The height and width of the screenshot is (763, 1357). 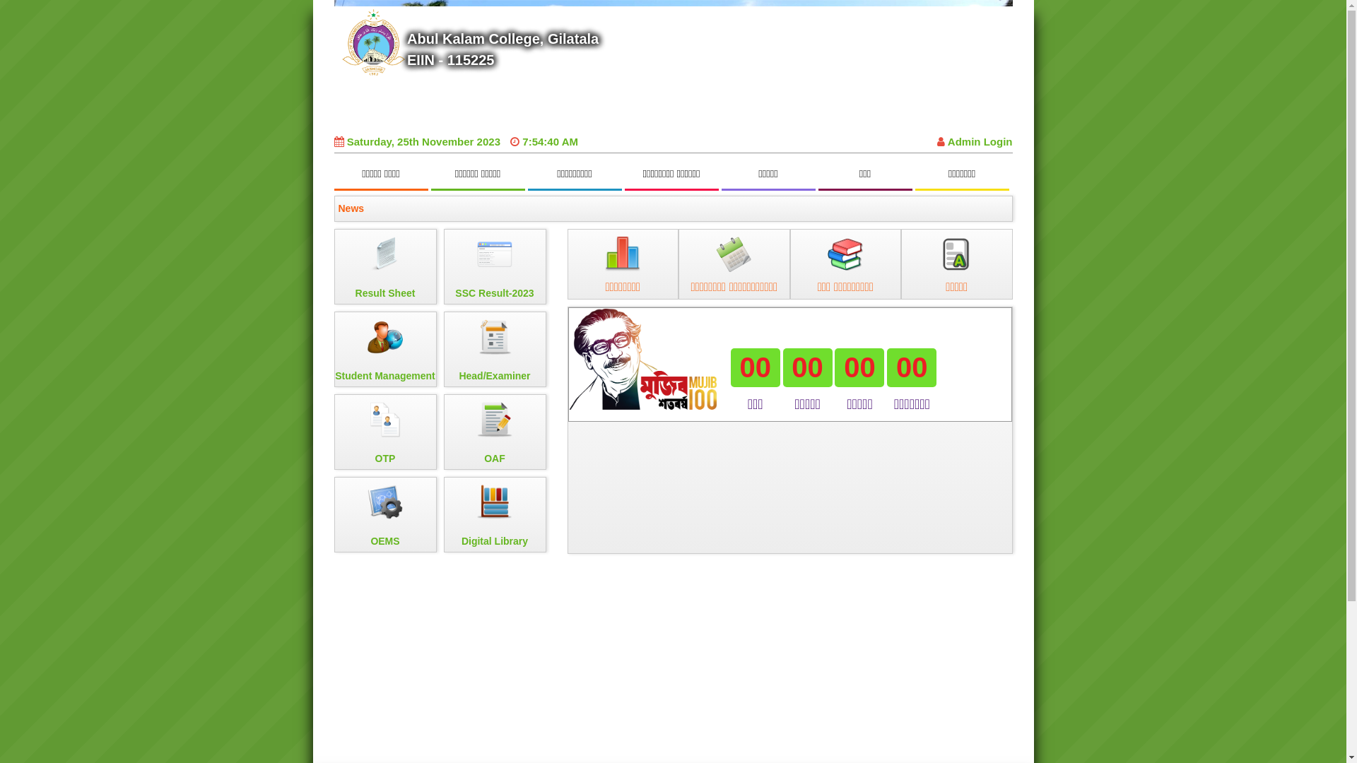 I want to click on Student Management, so click(x=384, y=349).